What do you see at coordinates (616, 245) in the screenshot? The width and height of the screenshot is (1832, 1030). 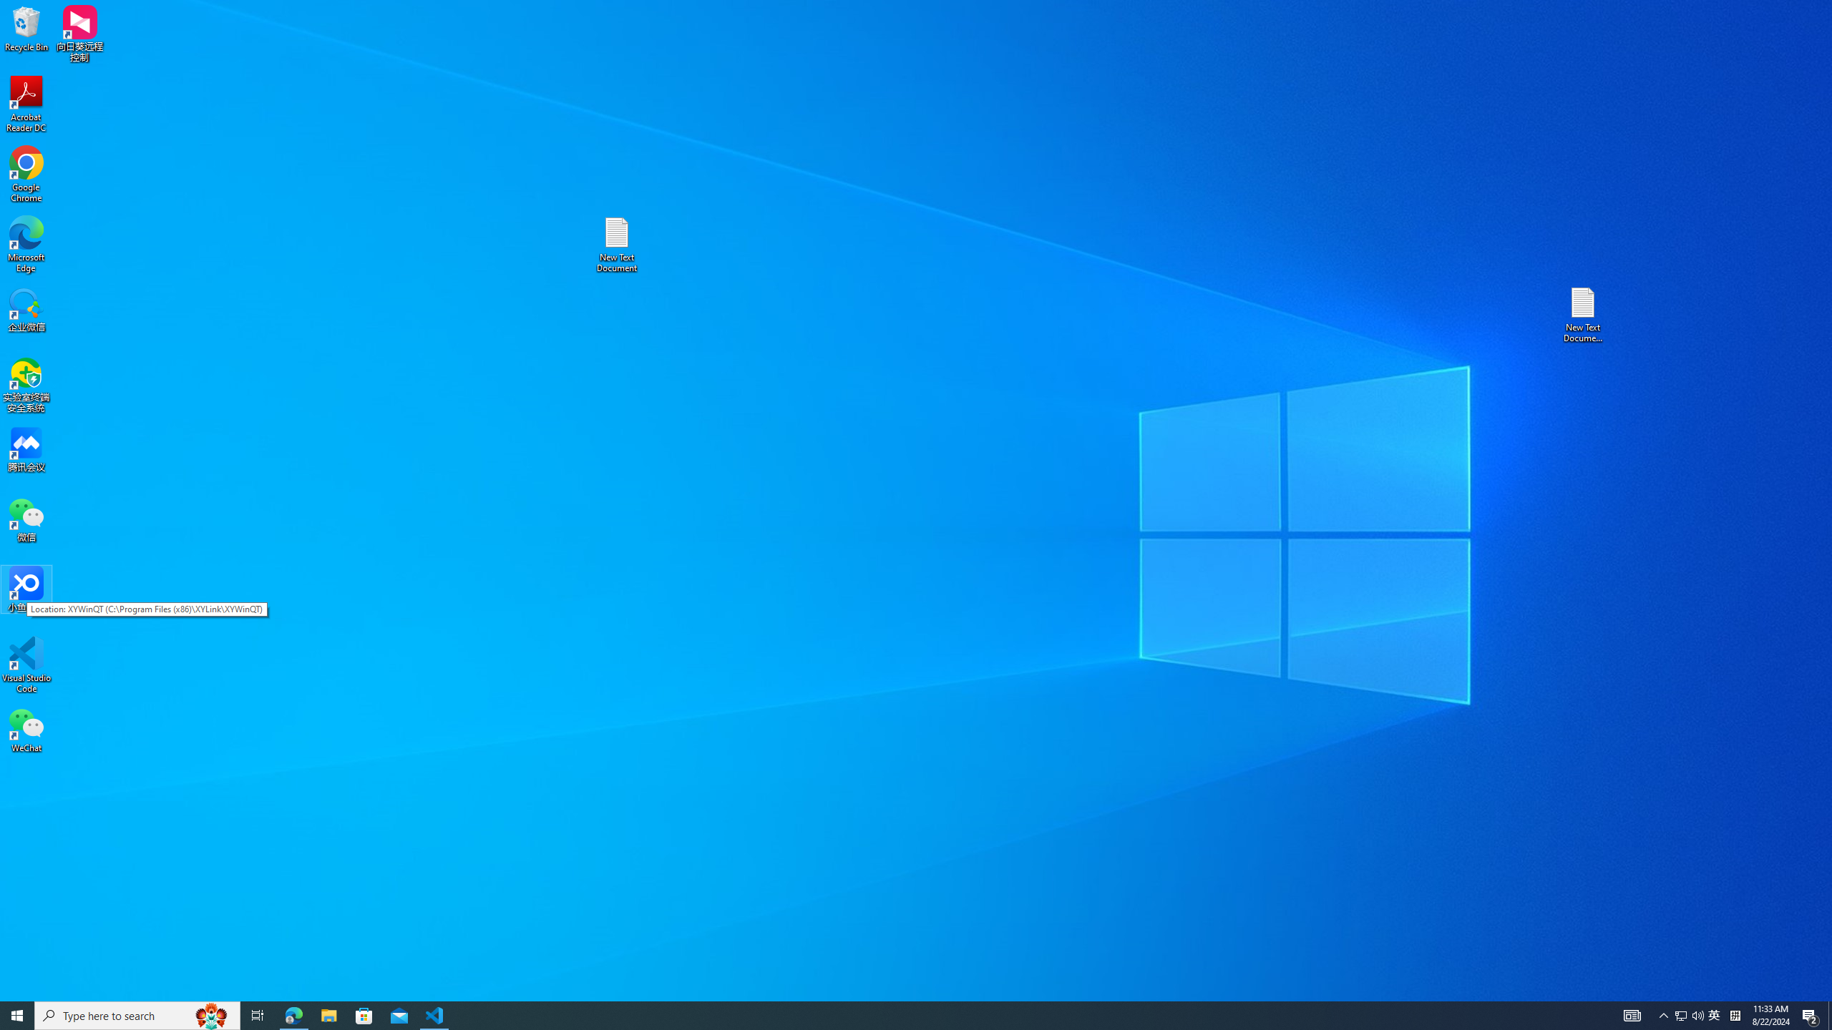 I see `New Text Document` at bounding box center [616, 245].